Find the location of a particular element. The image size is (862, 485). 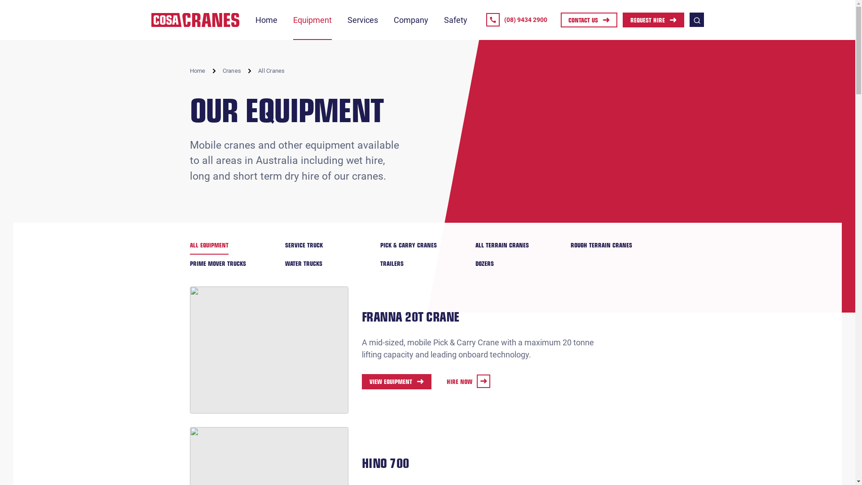

Safety is located at coordinates (455, 20).